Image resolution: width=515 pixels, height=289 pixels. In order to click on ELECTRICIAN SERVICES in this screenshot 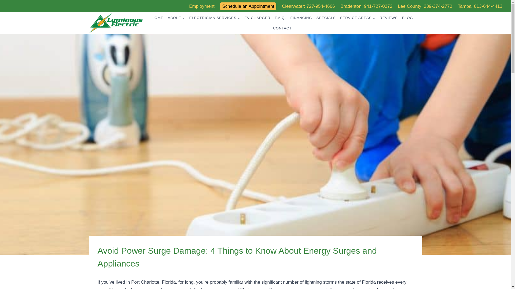, I will do `click(214, 18)`.